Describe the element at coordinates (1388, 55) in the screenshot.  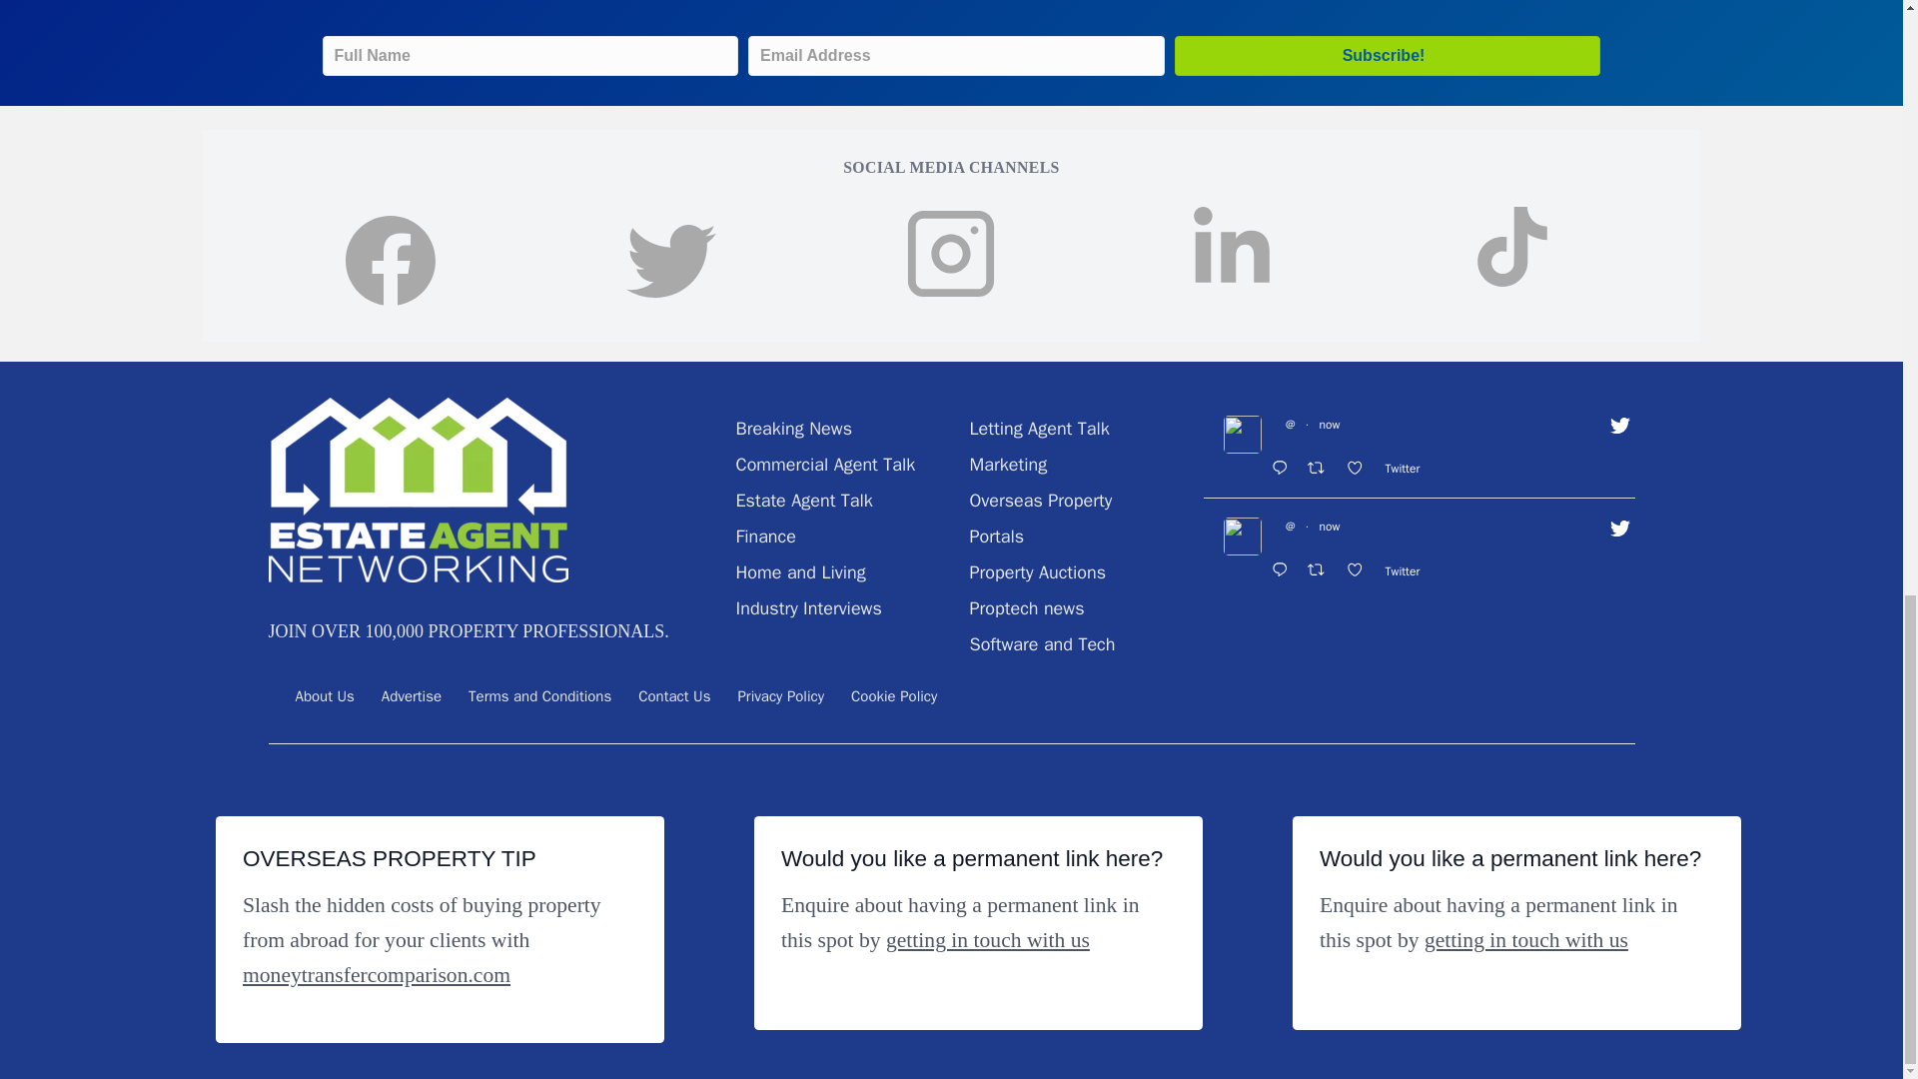
I see `Subscribe!` at that location.